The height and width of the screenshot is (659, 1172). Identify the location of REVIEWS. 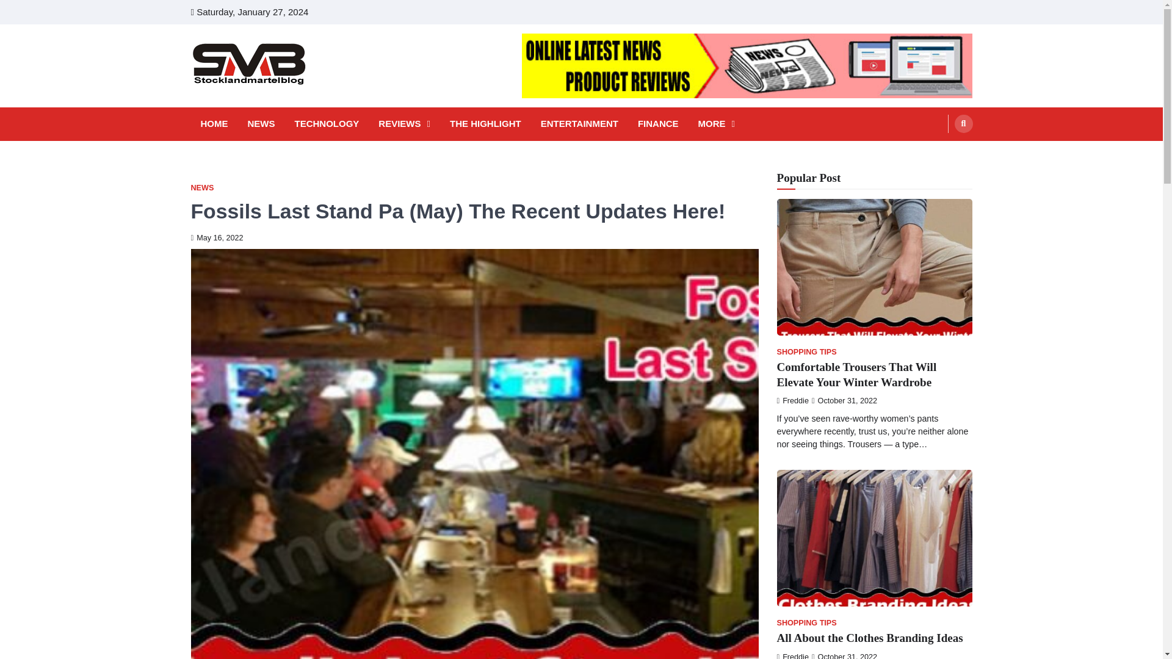
(404, 124).